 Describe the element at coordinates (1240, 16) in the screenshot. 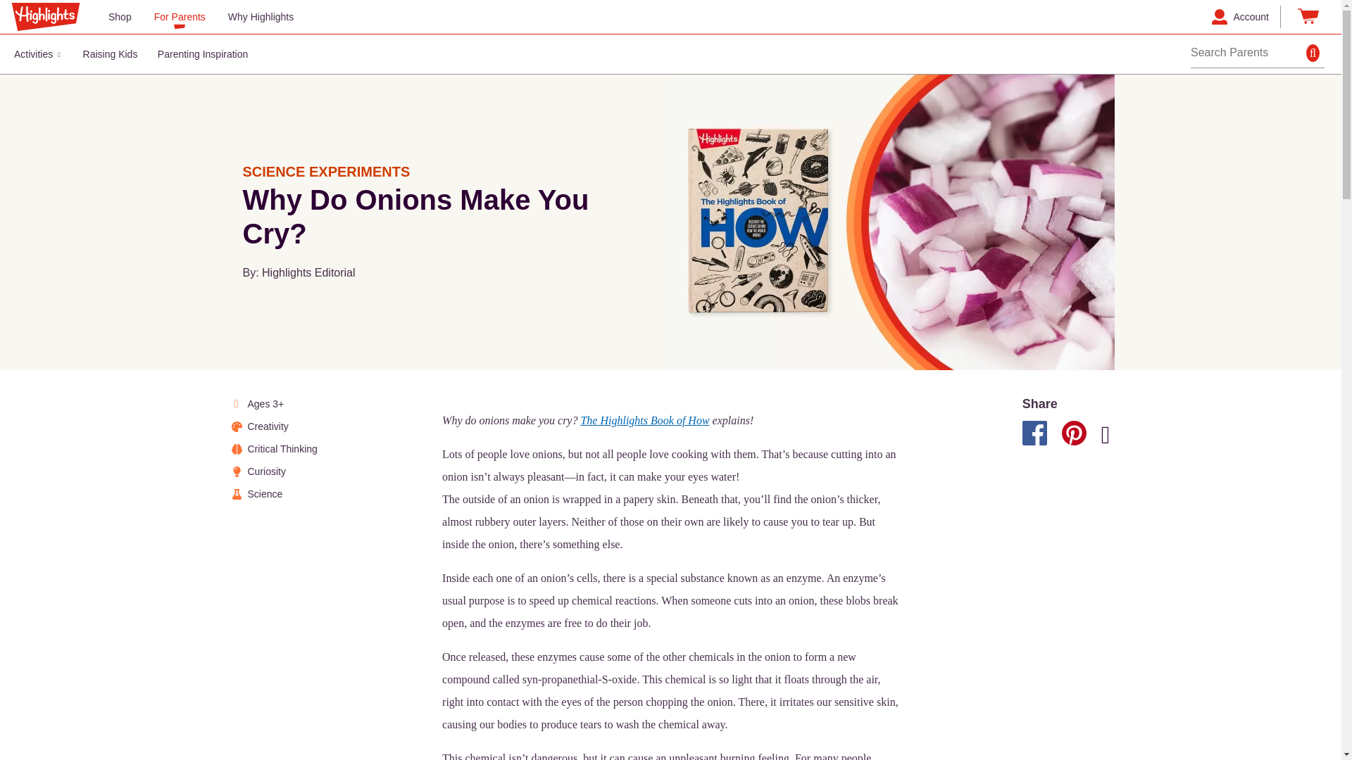

I see `Account` at that location.